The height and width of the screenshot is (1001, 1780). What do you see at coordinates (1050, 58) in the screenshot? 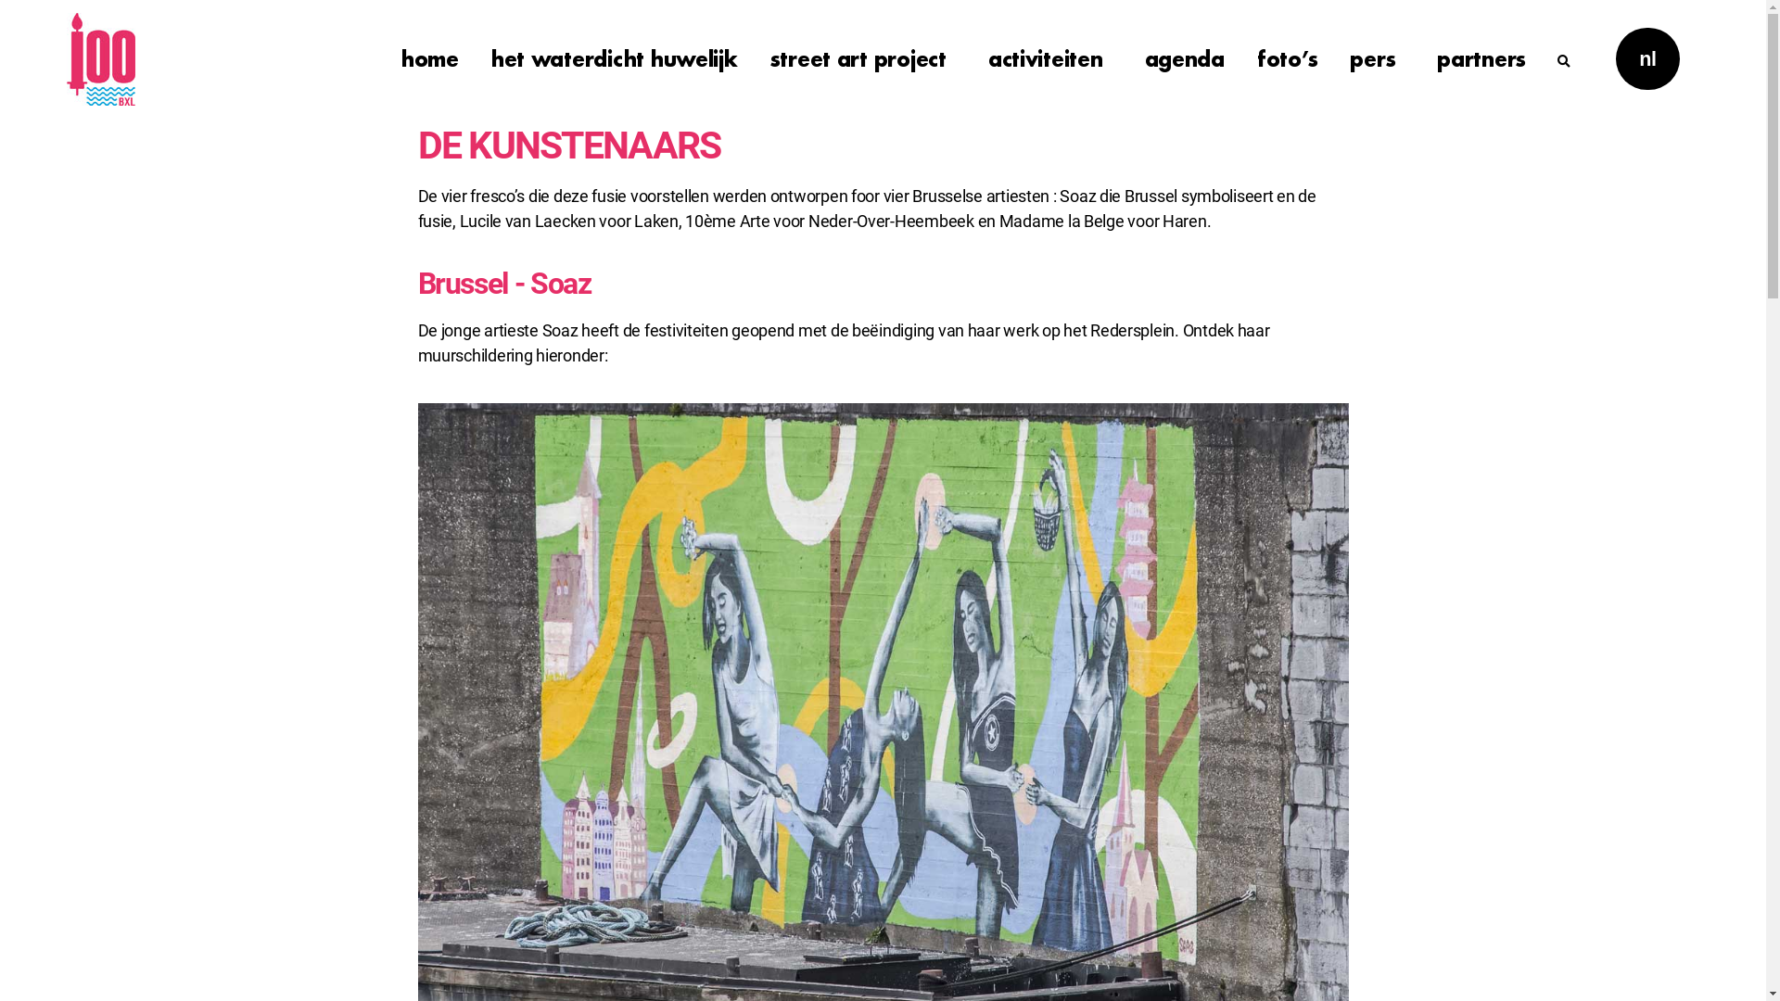
I see `activiteiten` at bounding box center [1050, 58].